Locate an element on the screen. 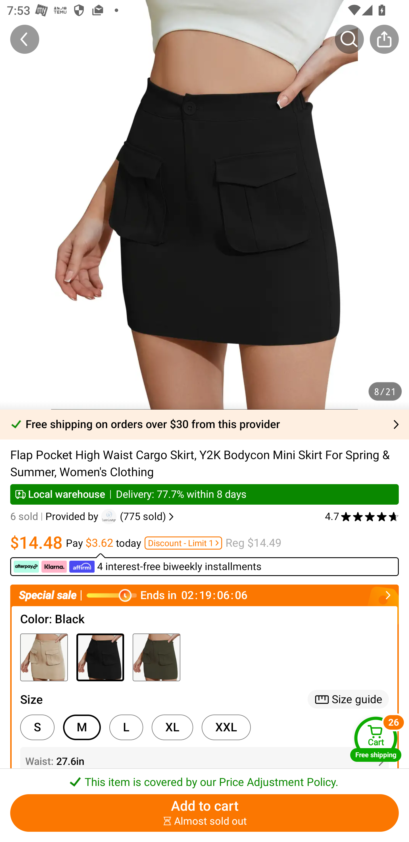  6 sold Provided by  is located at coordinates (56, 517).